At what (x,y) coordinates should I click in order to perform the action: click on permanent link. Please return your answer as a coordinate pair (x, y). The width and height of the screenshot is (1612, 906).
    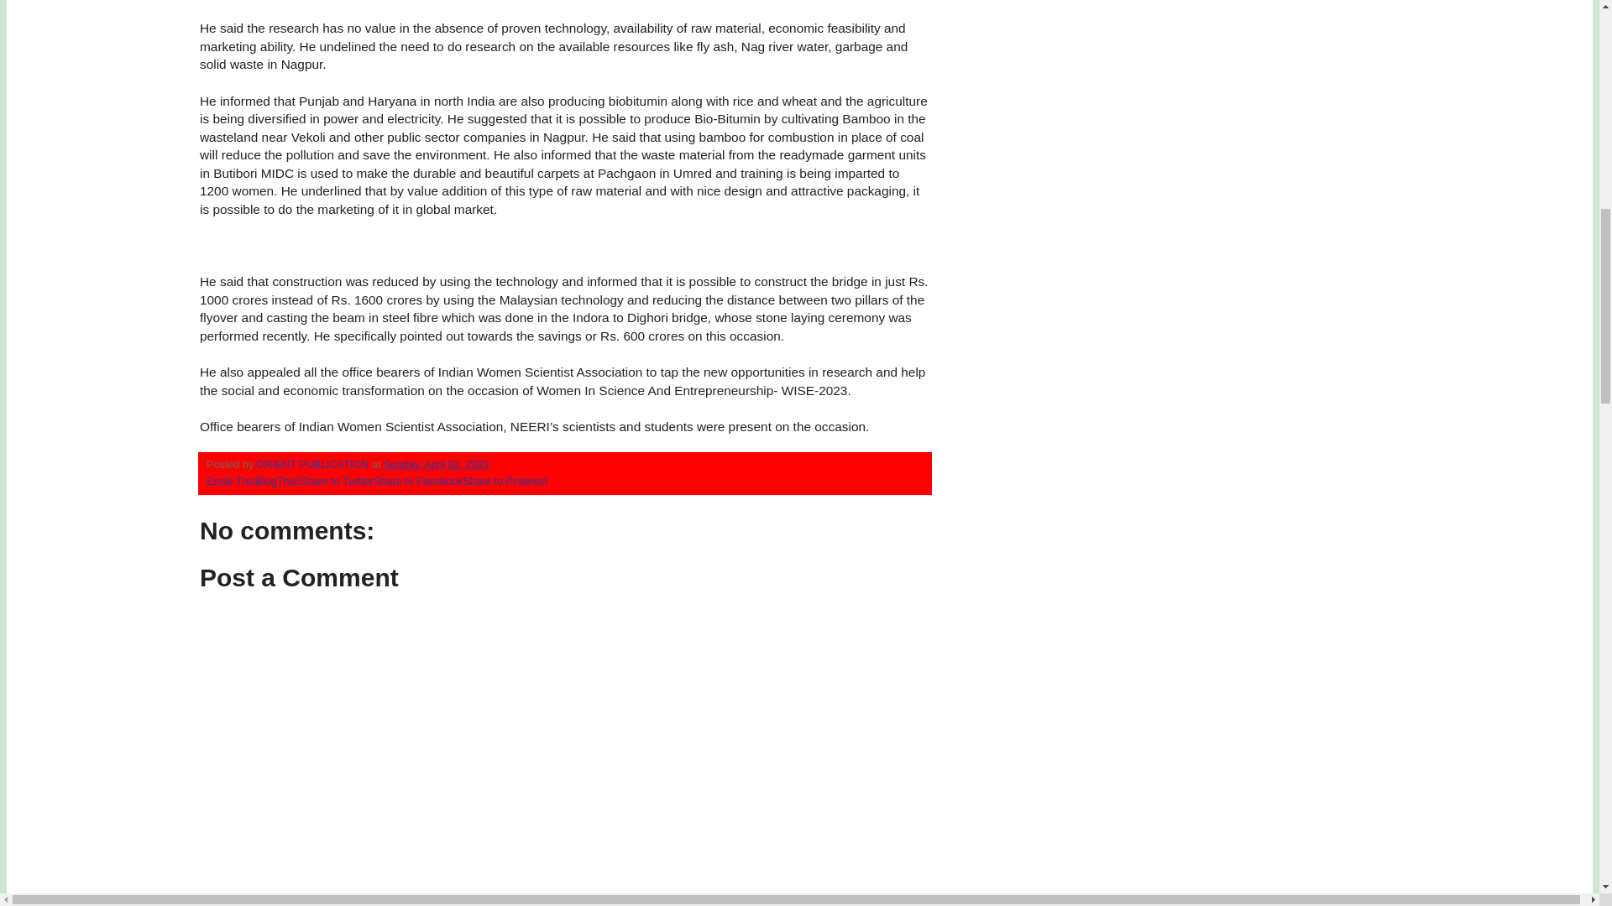
    Looking at the image, I should click on (437, 464).